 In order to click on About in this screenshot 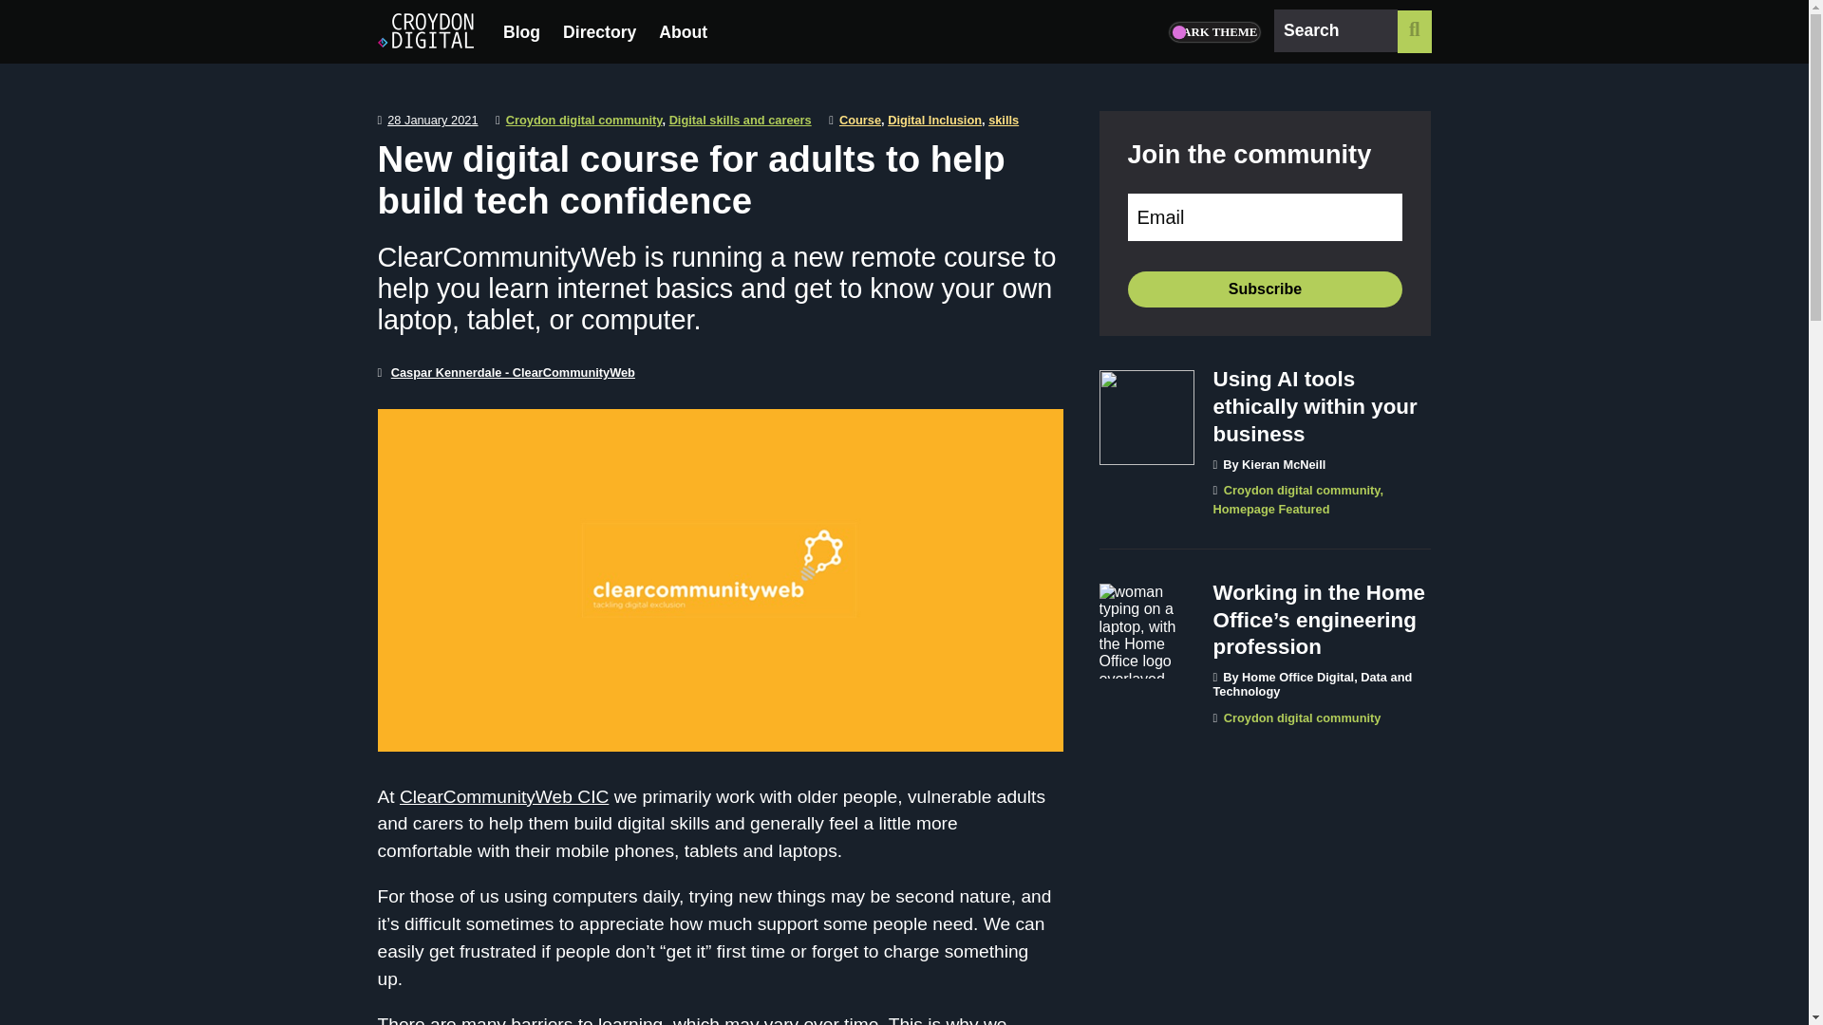, I will do `click(682, 31)`.